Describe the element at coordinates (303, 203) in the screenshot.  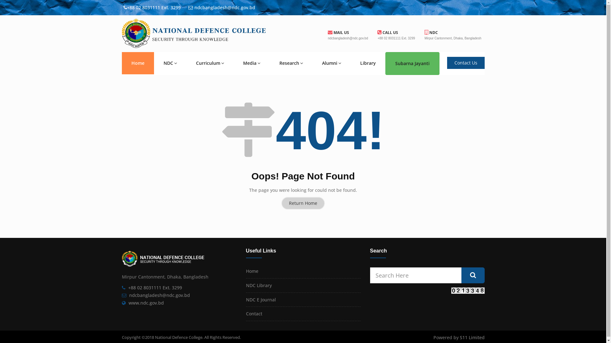
I see `Return Home` at that location.